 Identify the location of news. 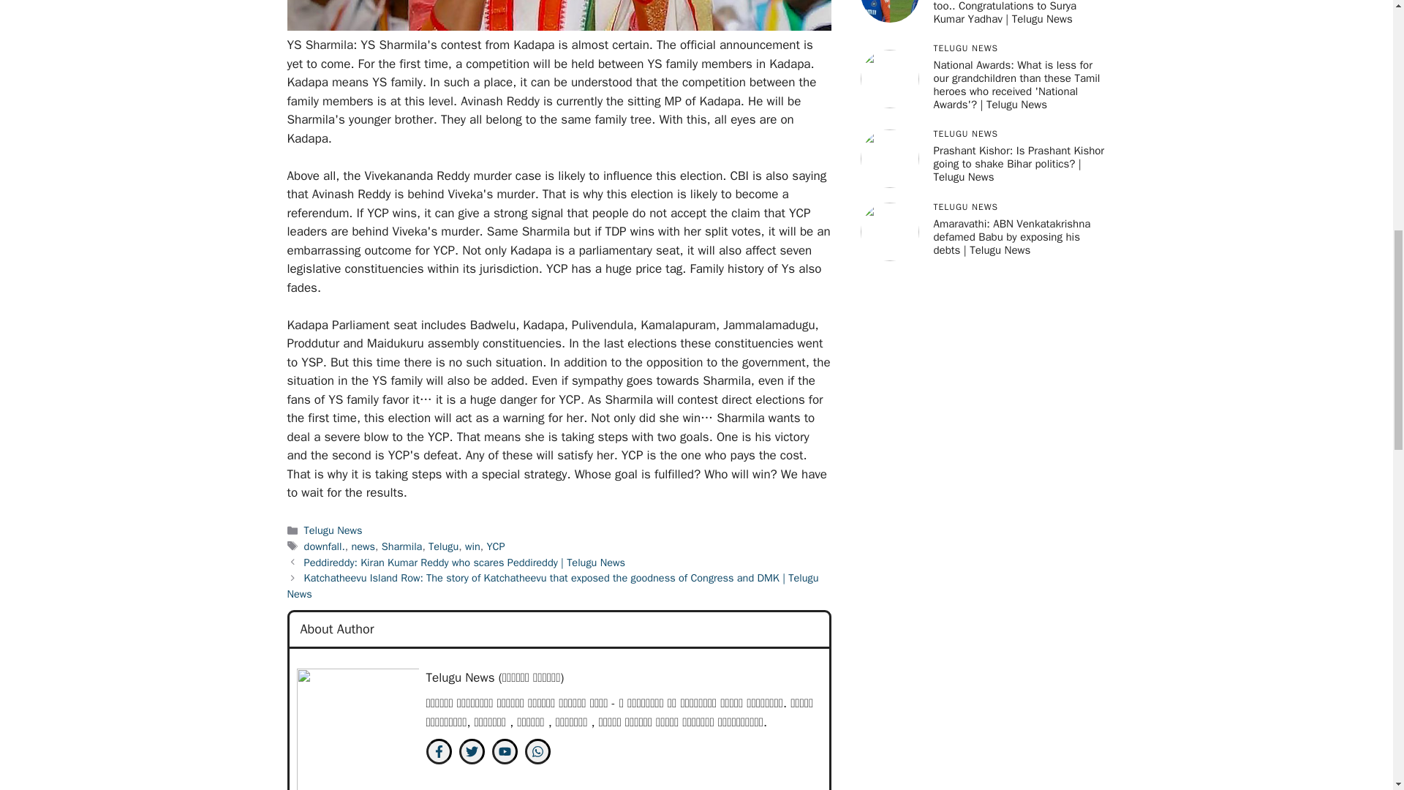
(363, 546).